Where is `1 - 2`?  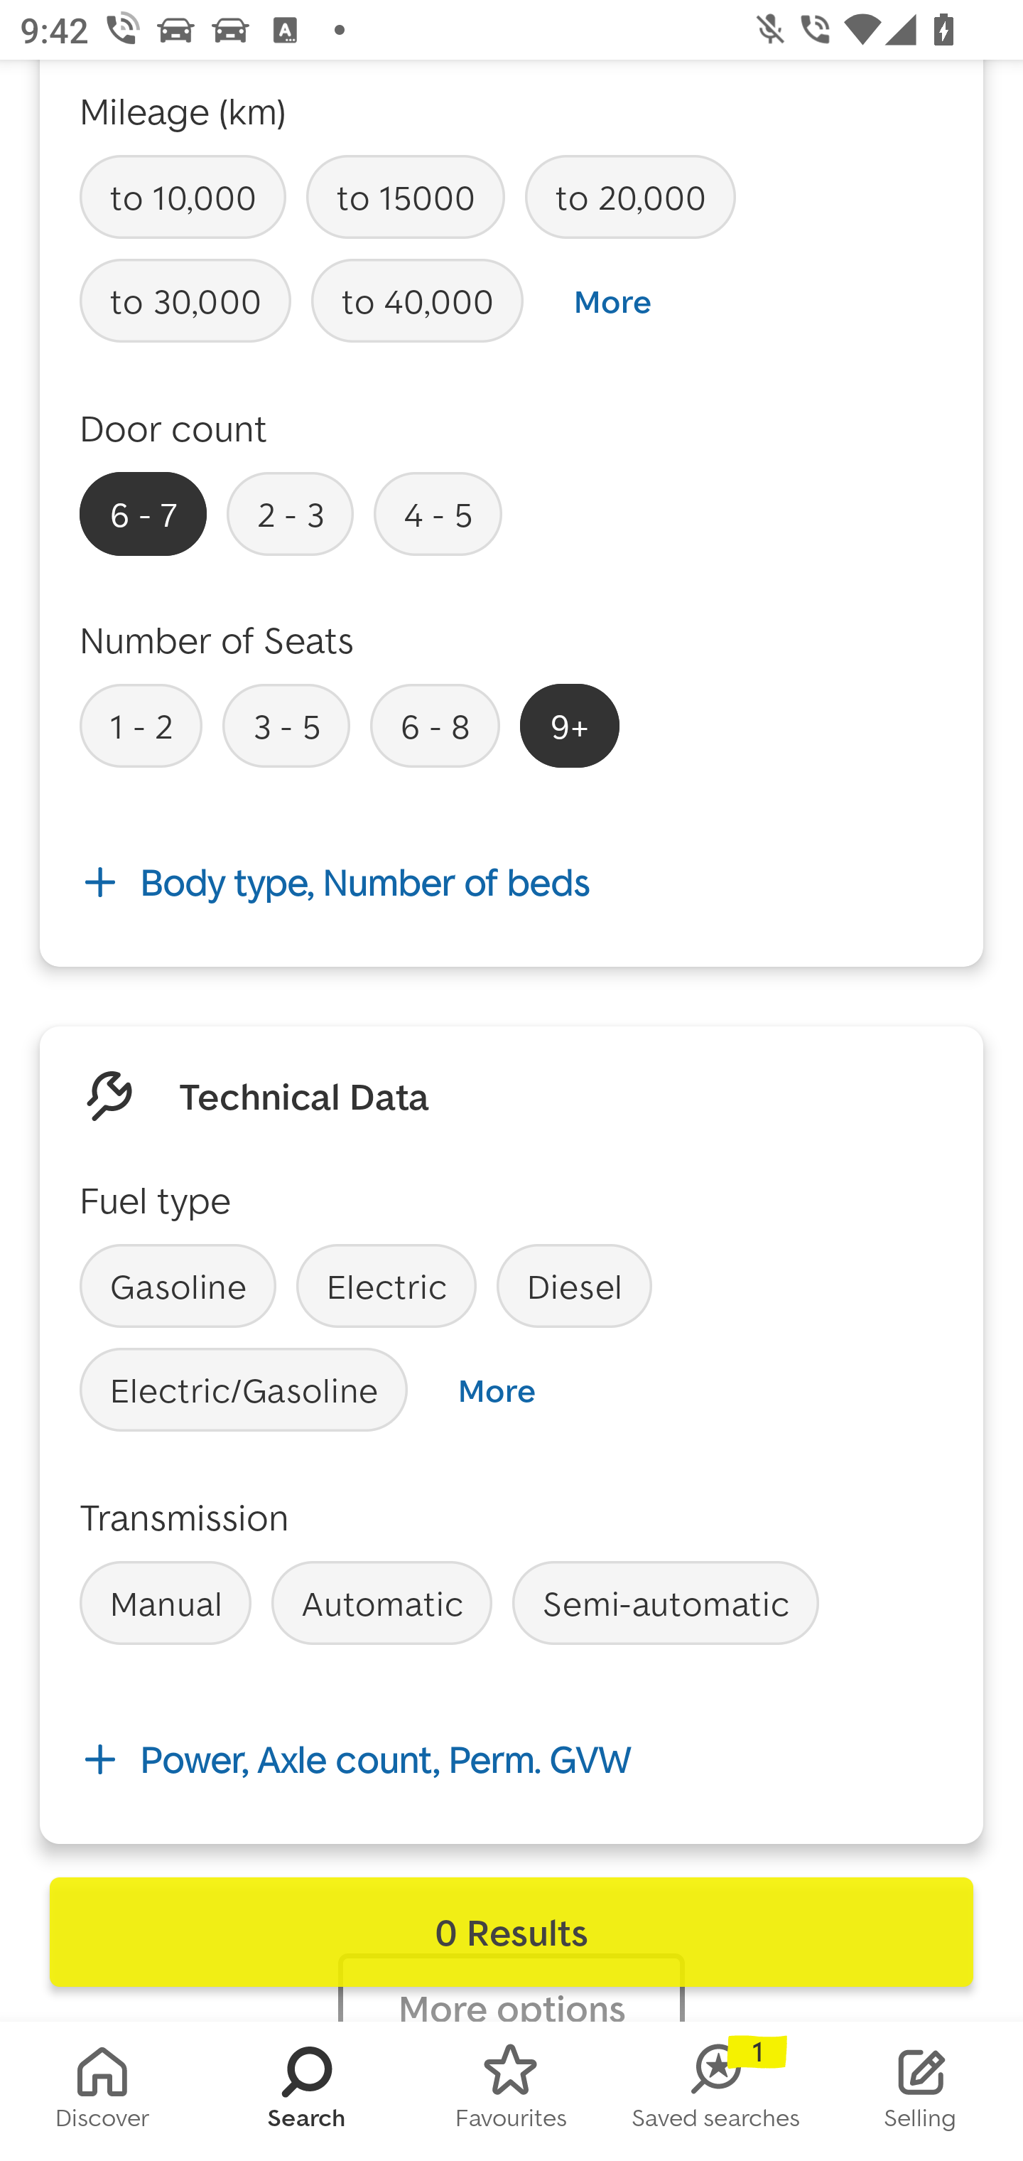
1 - 2 is located at coordinates (141, 725).